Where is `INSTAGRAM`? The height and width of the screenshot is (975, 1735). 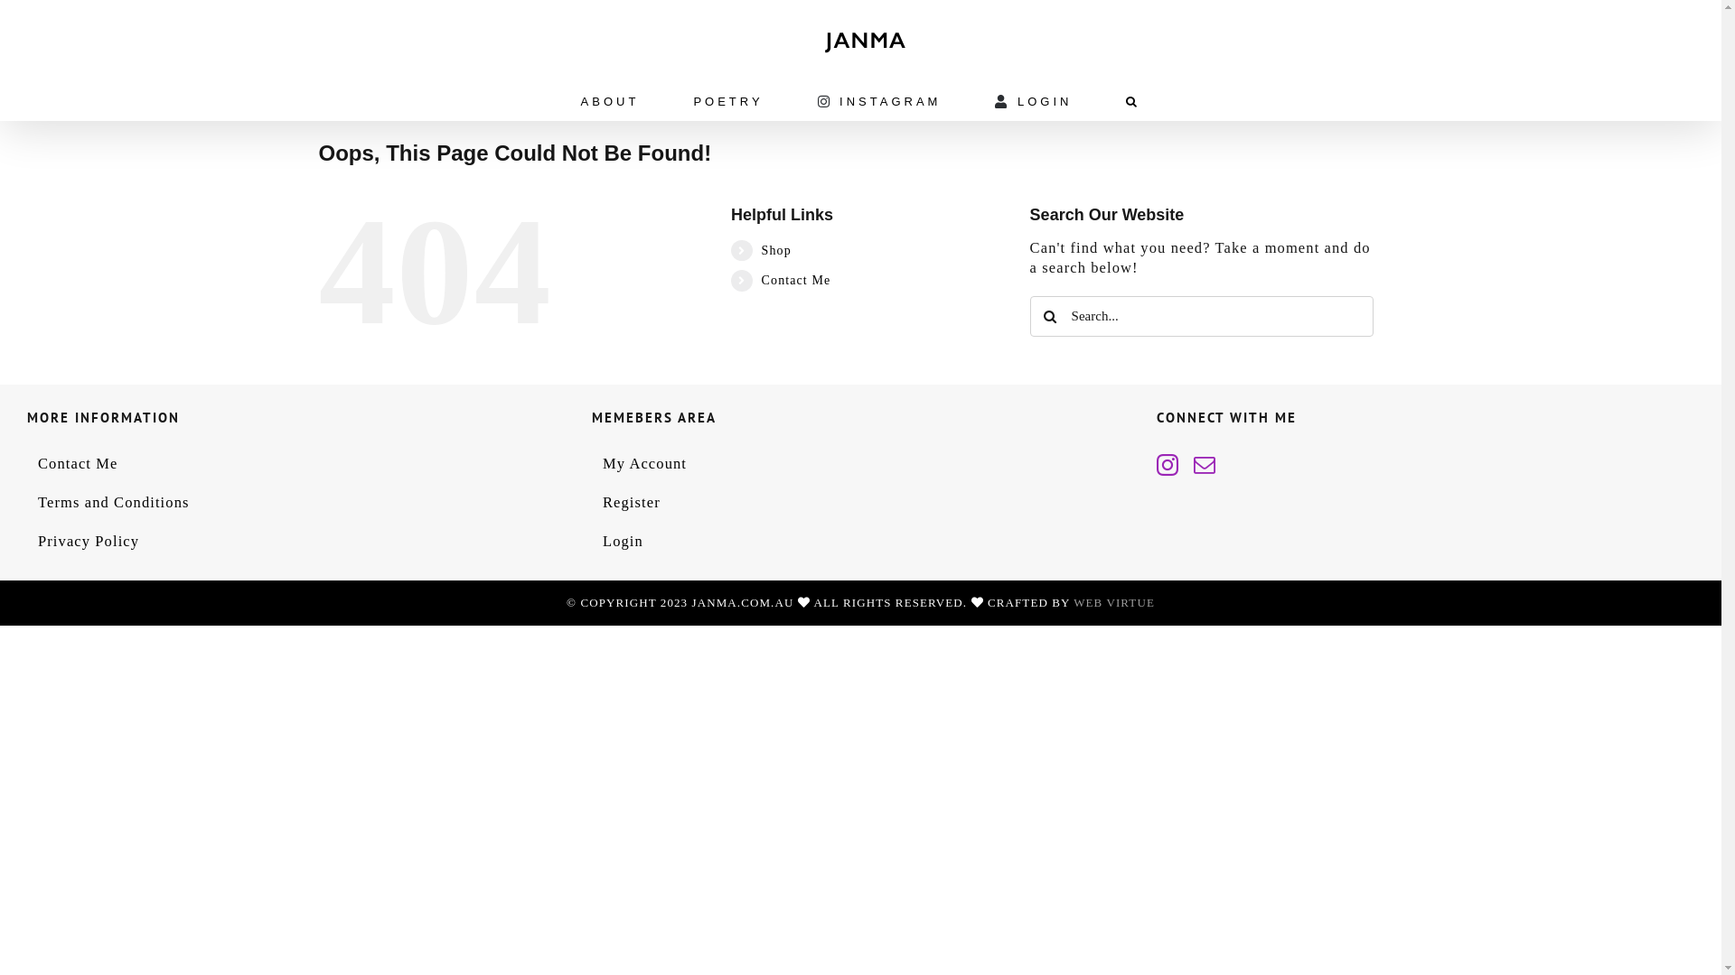 INSTAGRAM is located at coordinates (880, 101).